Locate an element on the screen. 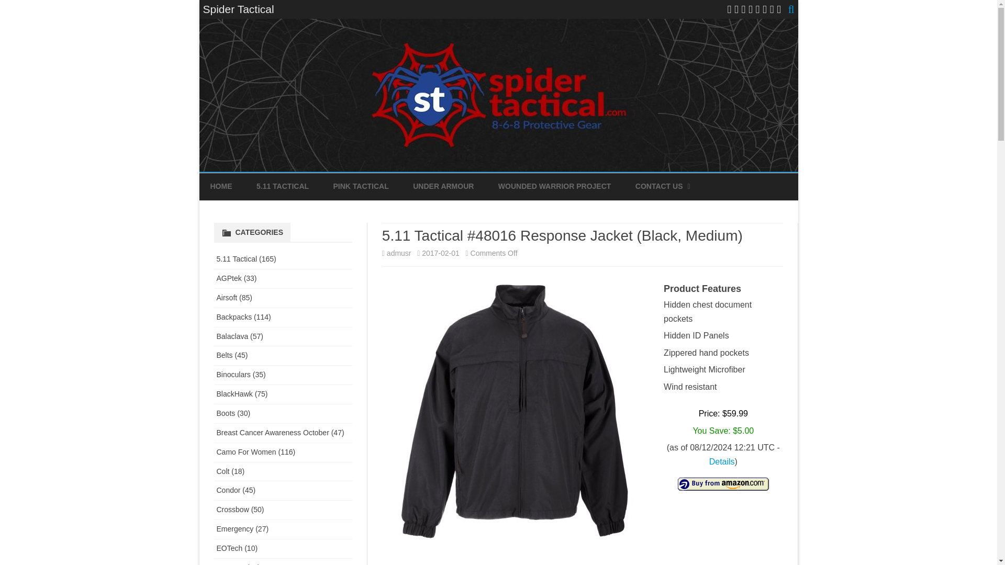 The height and width of the screenshot is (565, 1005). admusr is located at coordinates (399, 253).